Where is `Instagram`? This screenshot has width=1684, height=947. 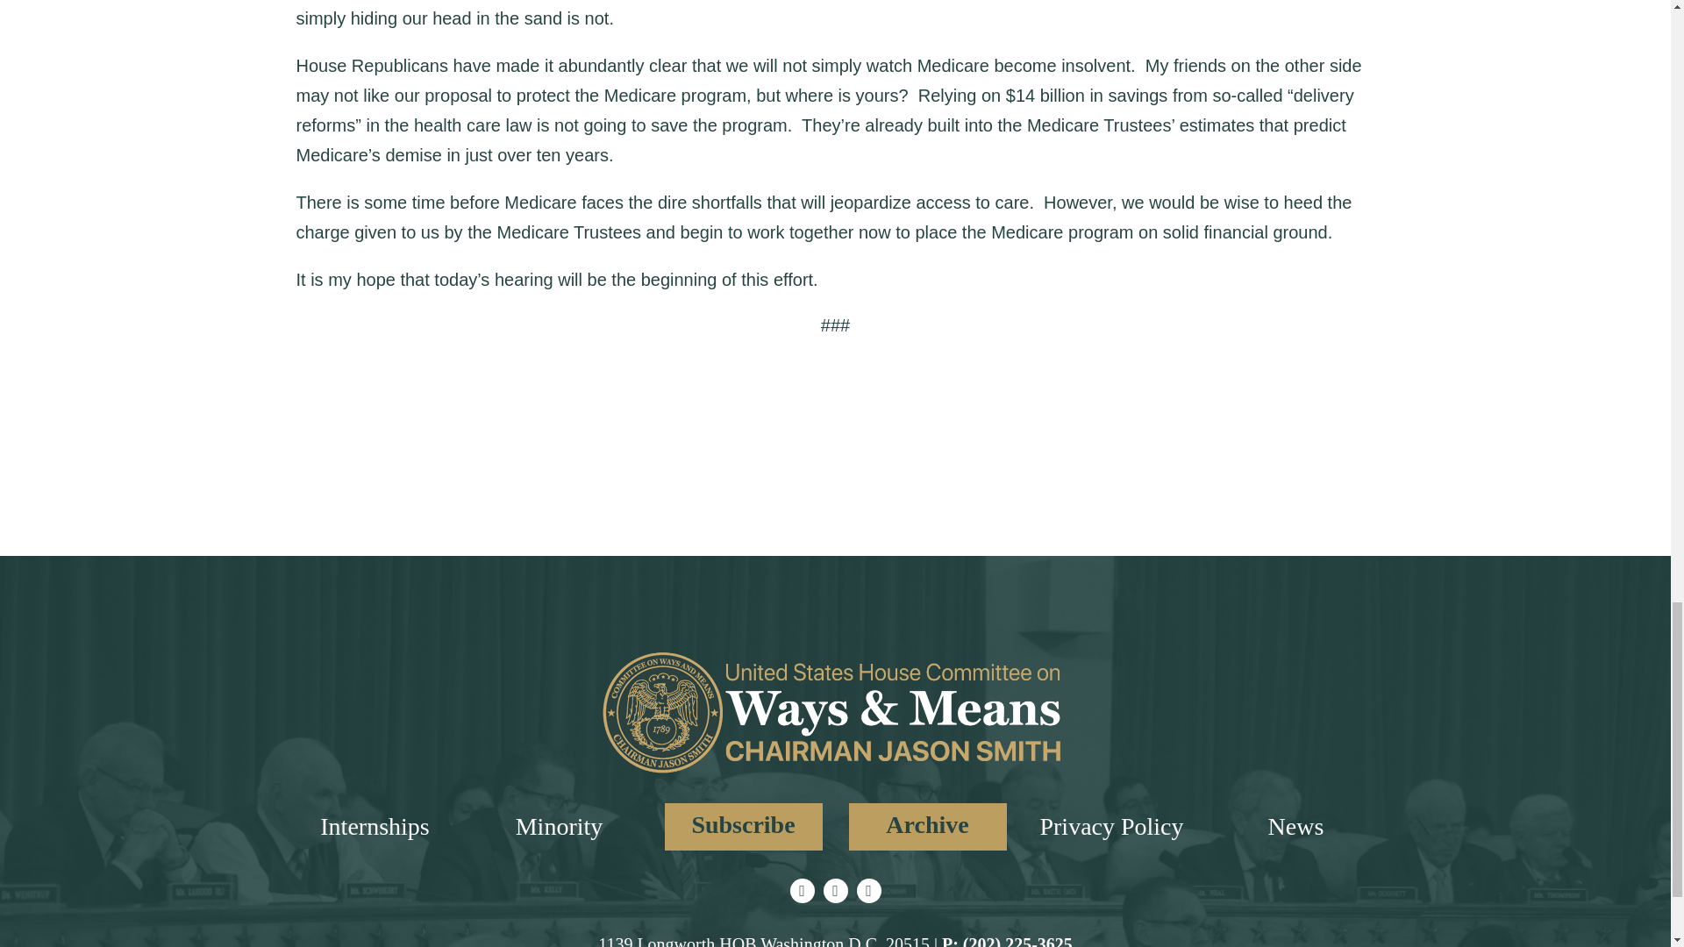
Instagram is located at coordinates (835, 891).